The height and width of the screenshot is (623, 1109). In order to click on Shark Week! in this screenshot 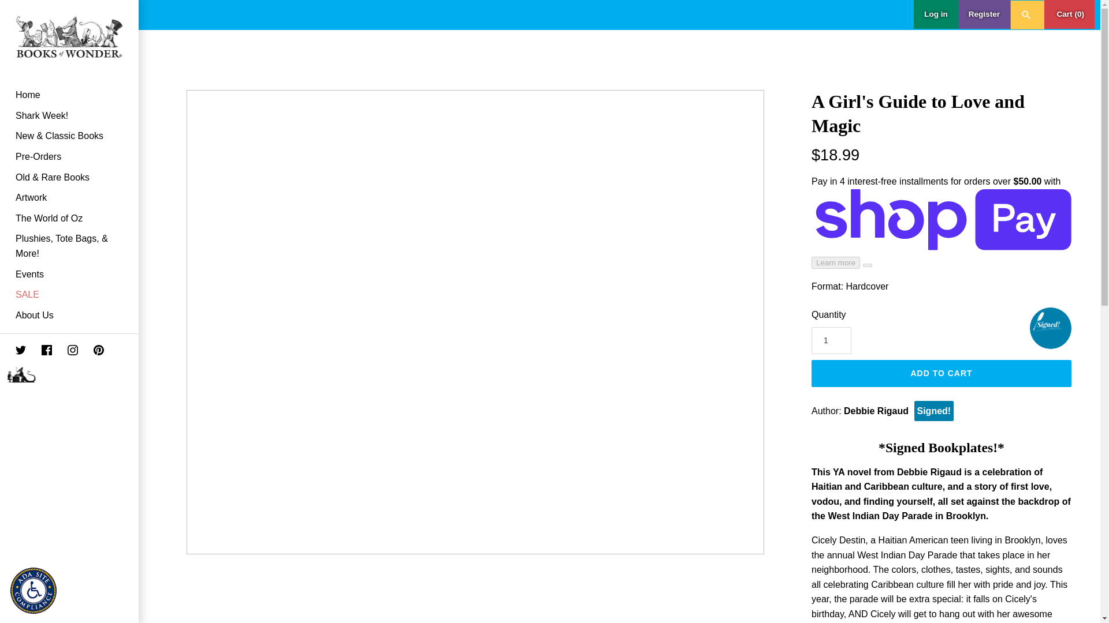, I will do `click(69, 115)`.